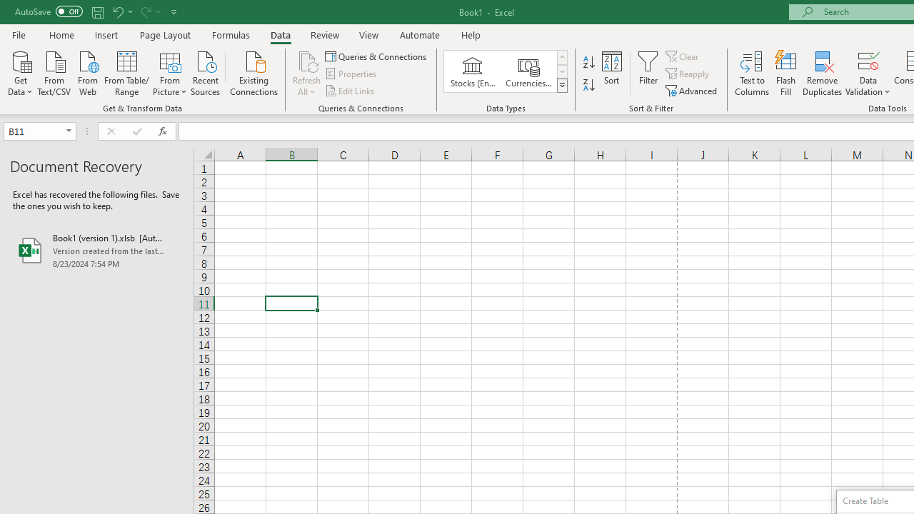 The width and height of the screenshot is (914, 514). I want to click on Remove Duplicates, so click(823, 73).